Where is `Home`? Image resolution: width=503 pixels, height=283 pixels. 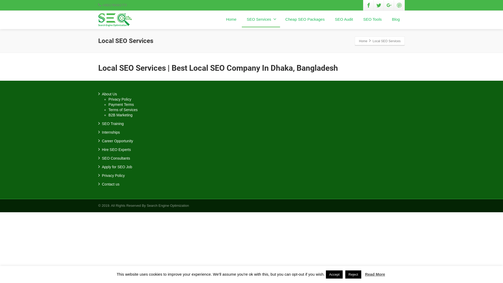 Home is located at coordinates (231, 20).